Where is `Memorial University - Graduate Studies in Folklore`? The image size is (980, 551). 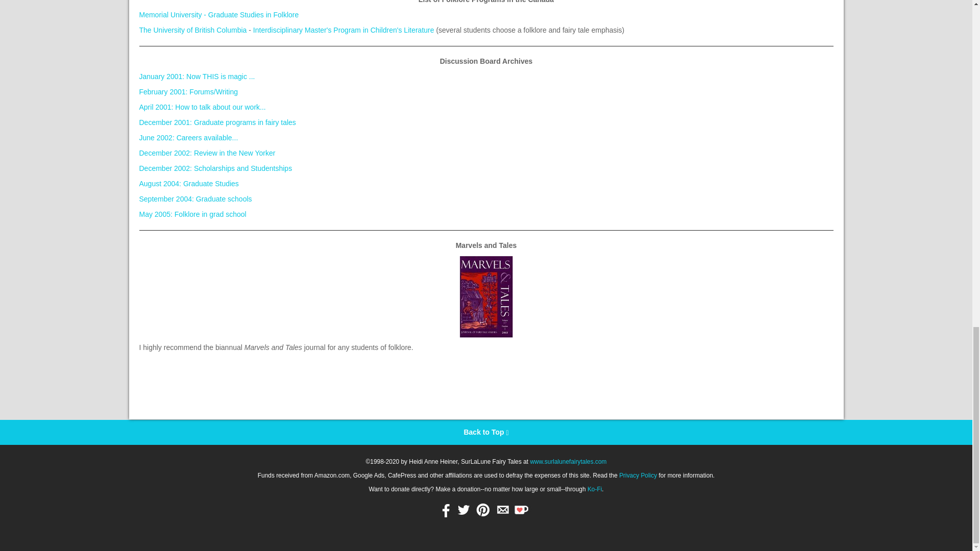
Memorial University - Graduate Studies in Folklore is located at coordinates (218, 14).